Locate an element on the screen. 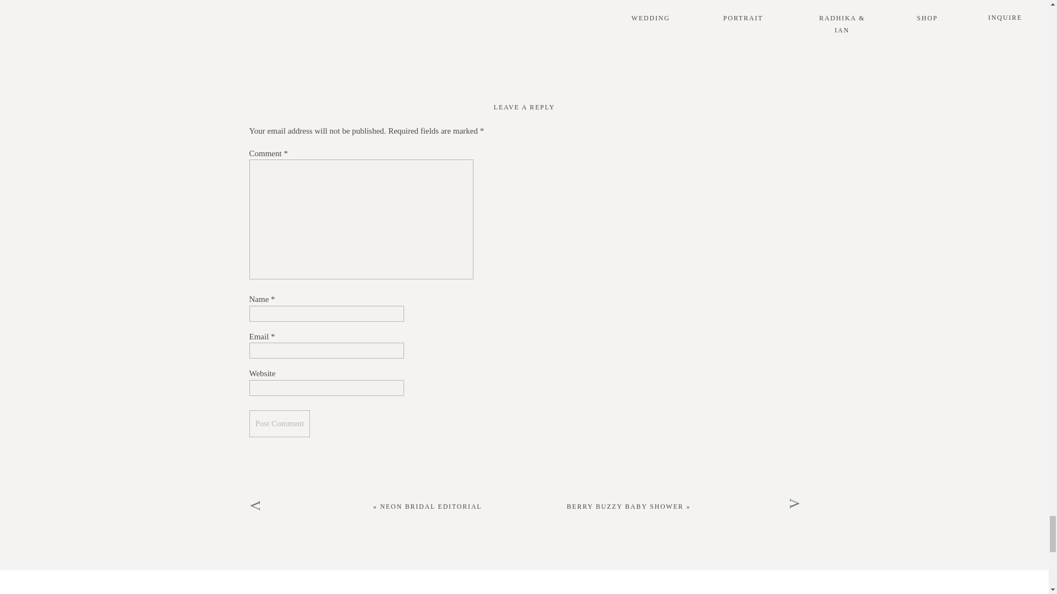 This screenshot has width=1057, height=594. NEON BRIDAL EDITORIAL is located at coordinates (431, 506).